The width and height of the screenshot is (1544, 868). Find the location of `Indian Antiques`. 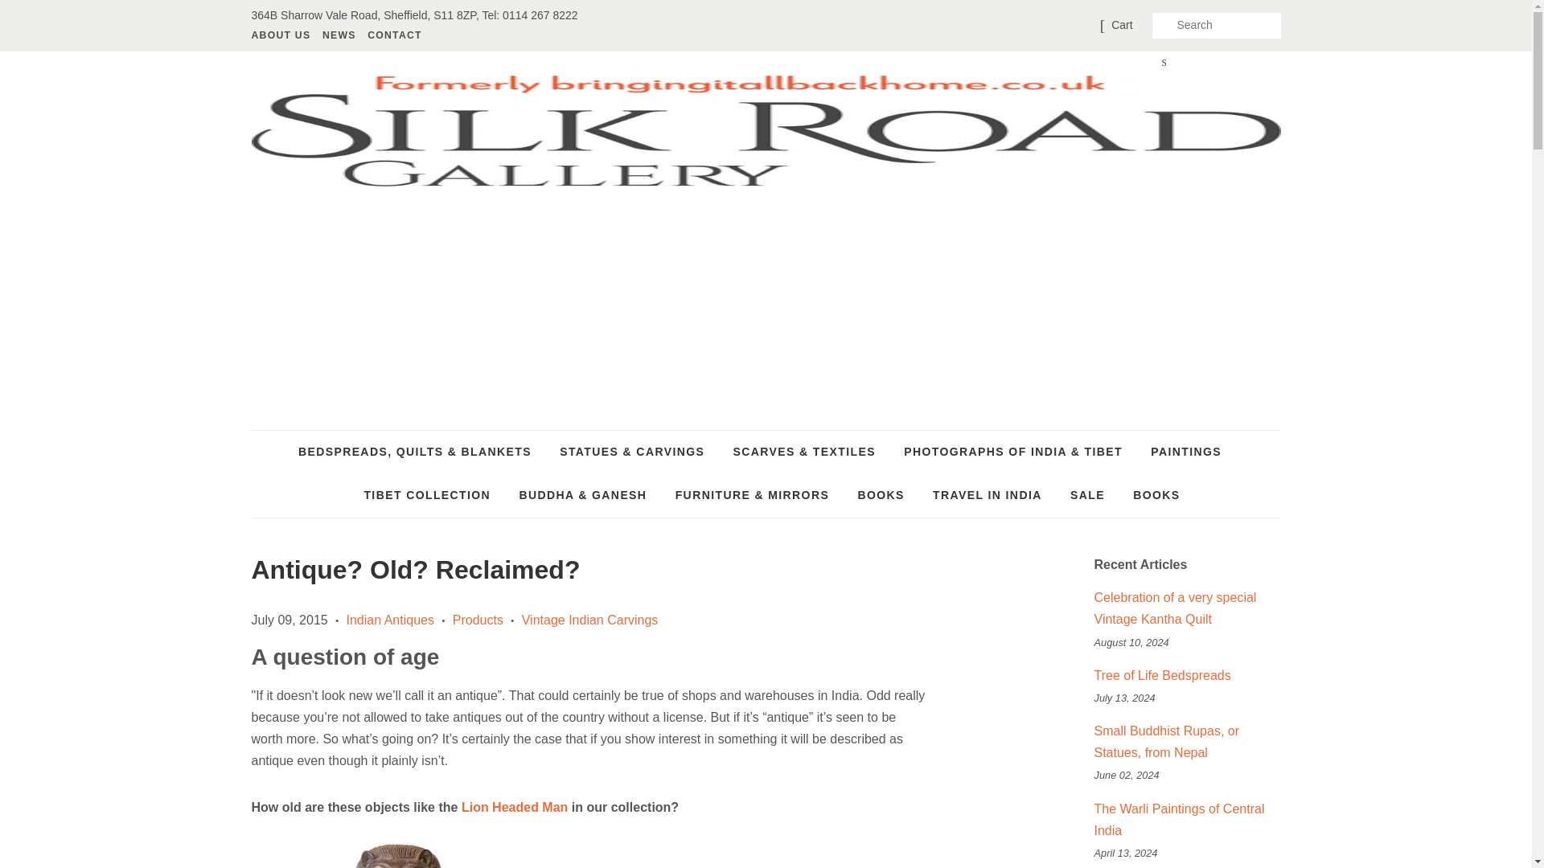

Indian Antiques is located at coordinates (389, 619).